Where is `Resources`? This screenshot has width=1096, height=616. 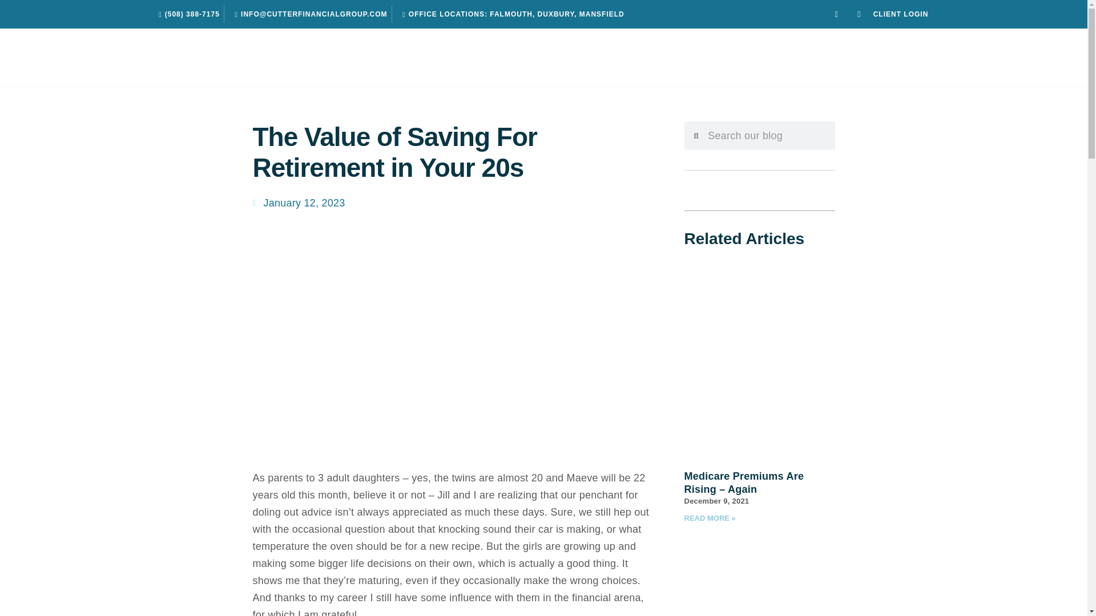
Resources is located at coordinates (759, 58).